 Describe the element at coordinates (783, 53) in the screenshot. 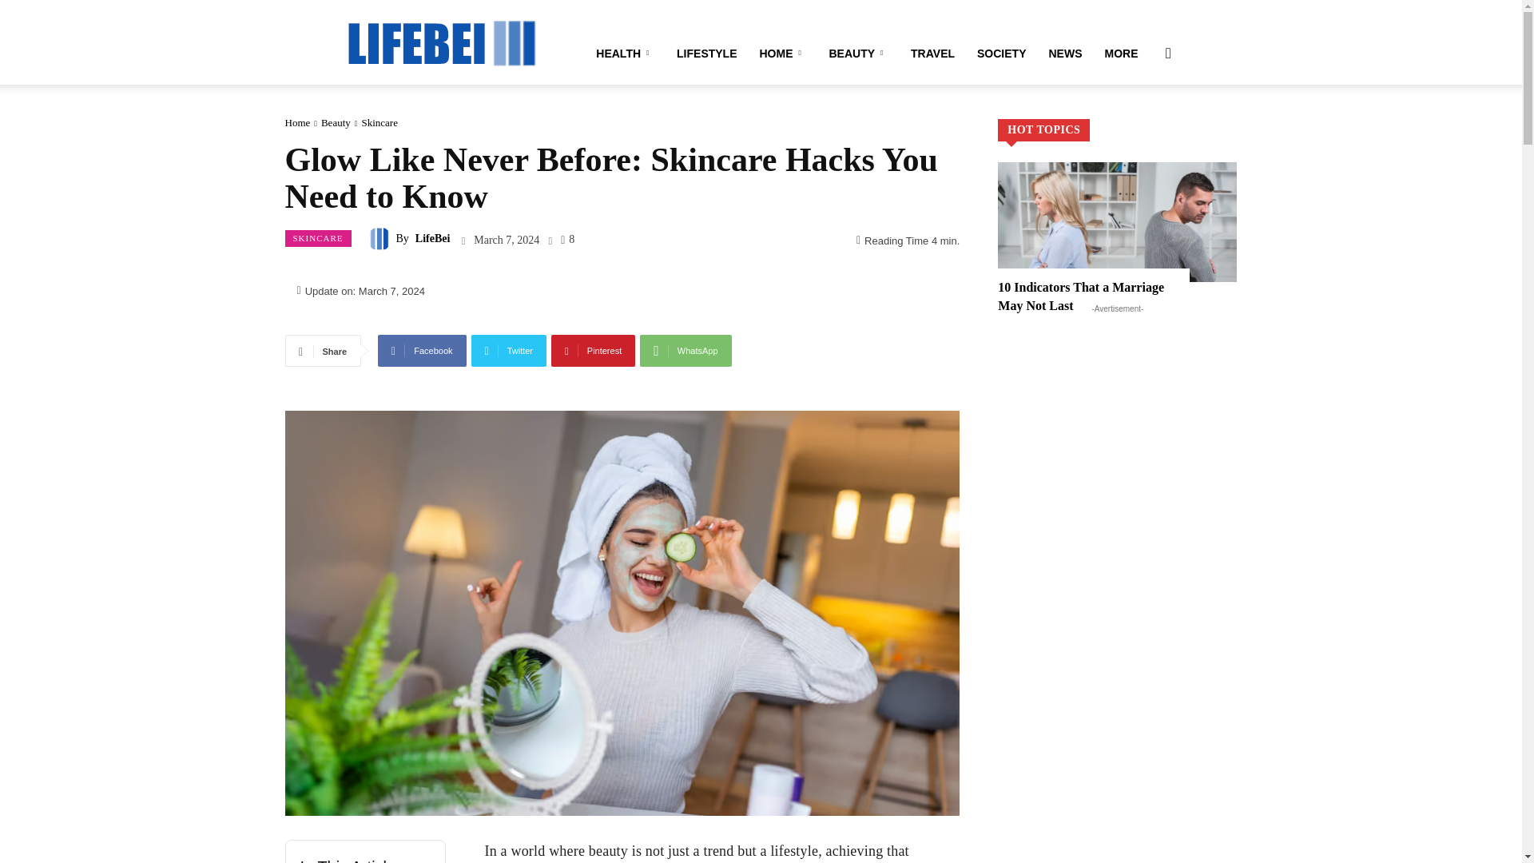

I see `HOME` at that location.